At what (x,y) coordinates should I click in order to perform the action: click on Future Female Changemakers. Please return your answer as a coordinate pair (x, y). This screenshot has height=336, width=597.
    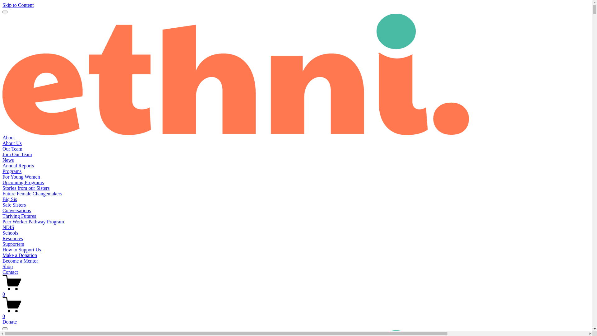
    Looking at the image, I should click on (32, 194).